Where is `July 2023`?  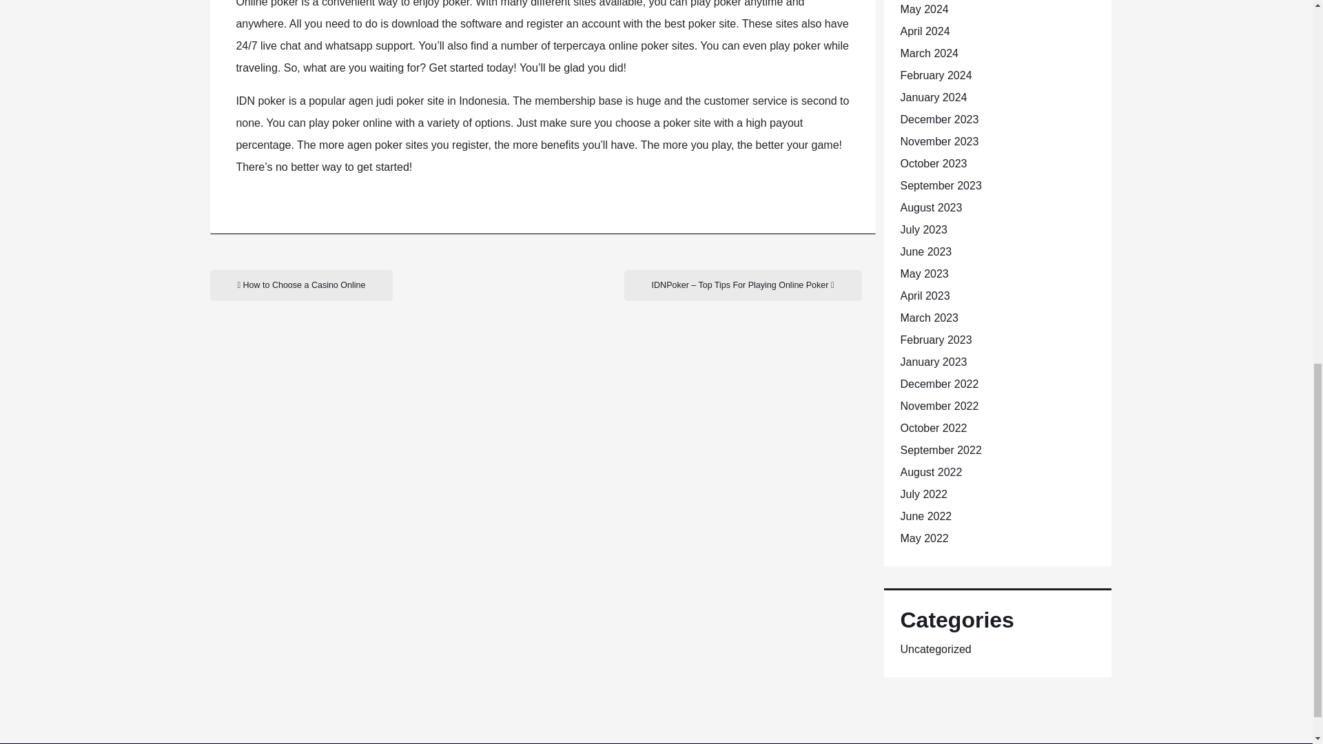 July 2023 is located at coordinates (923, 230).